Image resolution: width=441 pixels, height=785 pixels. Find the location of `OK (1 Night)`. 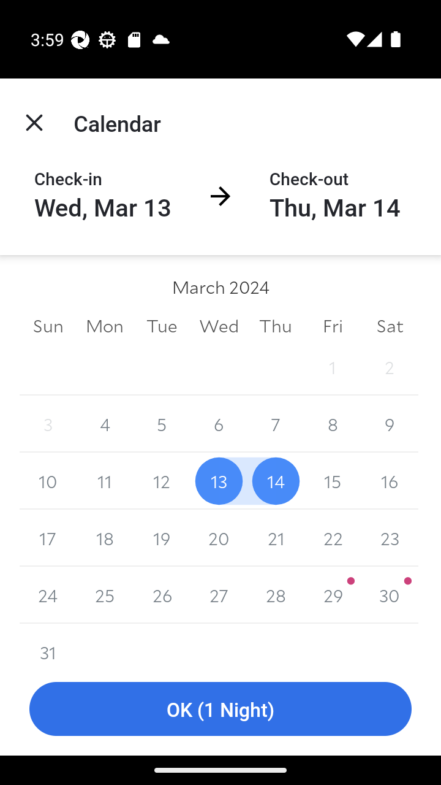

OK (1 Night) is located at coordinates (221, 709).